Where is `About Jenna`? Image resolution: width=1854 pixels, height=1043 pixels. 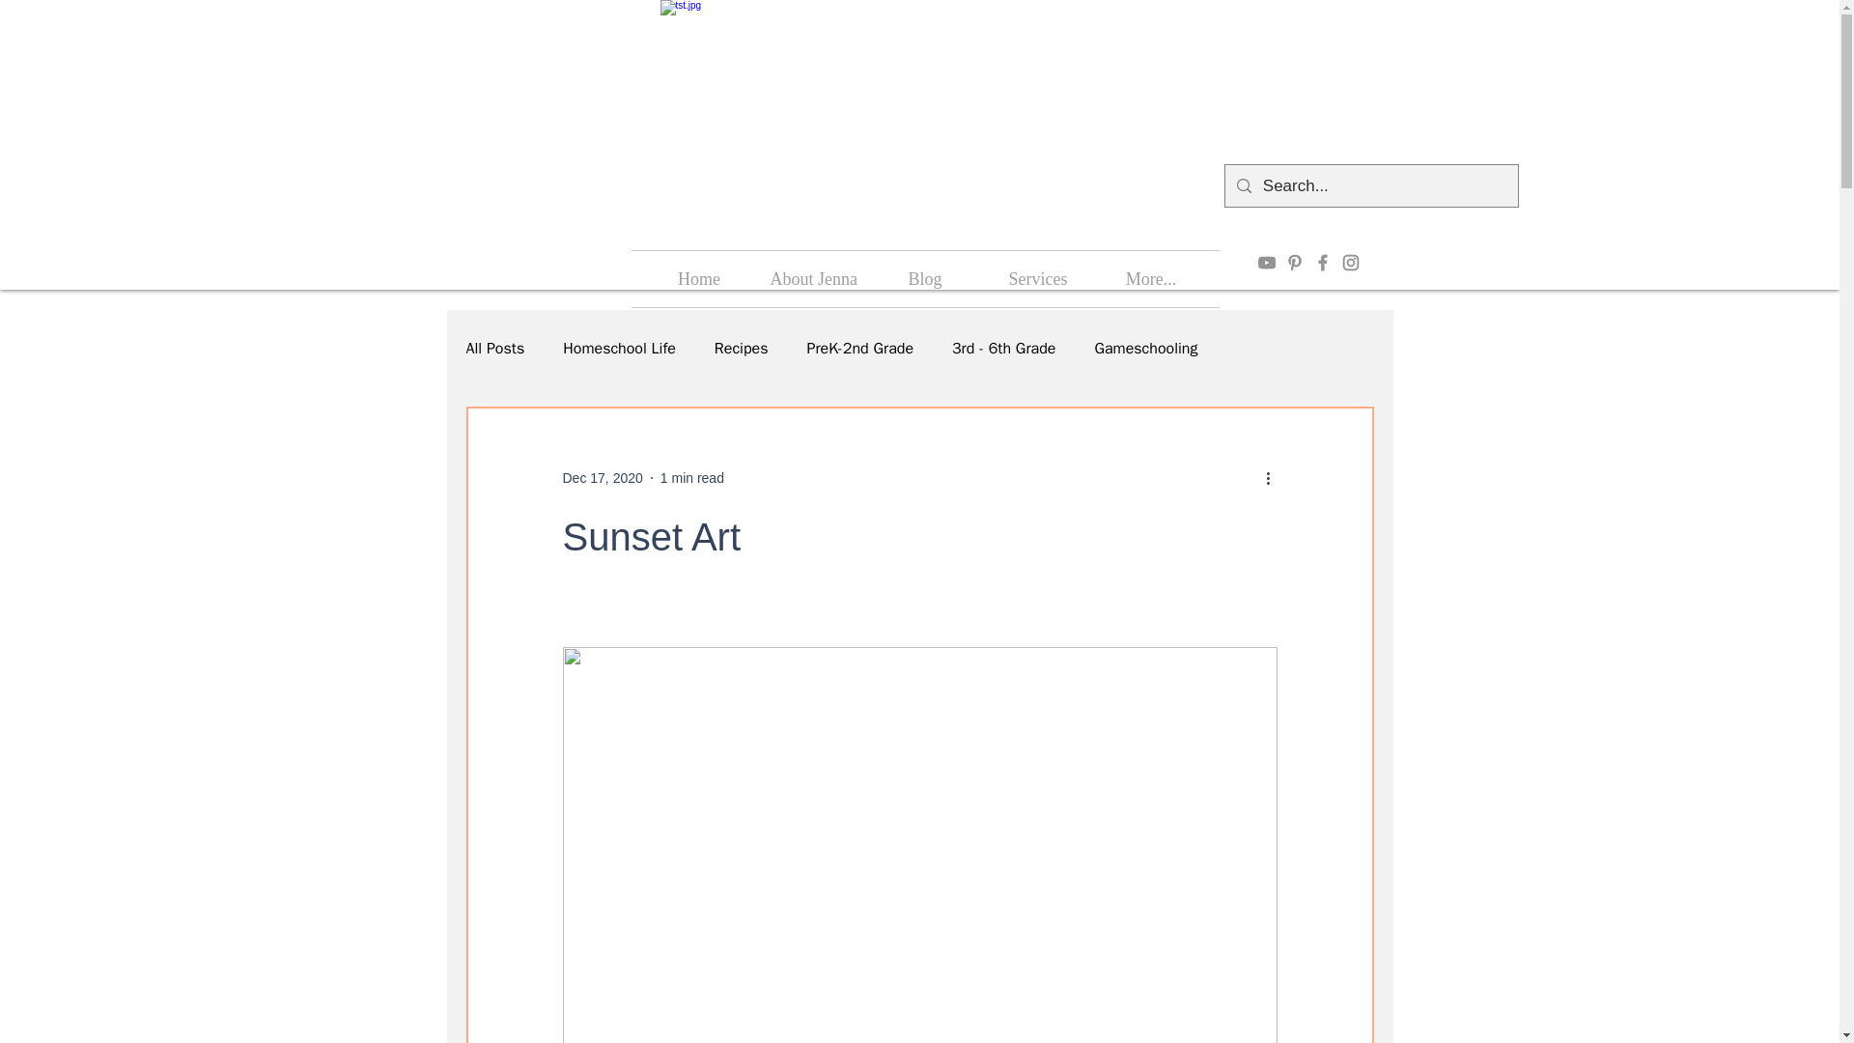
About Jenna is located at coordinates (811, 278).